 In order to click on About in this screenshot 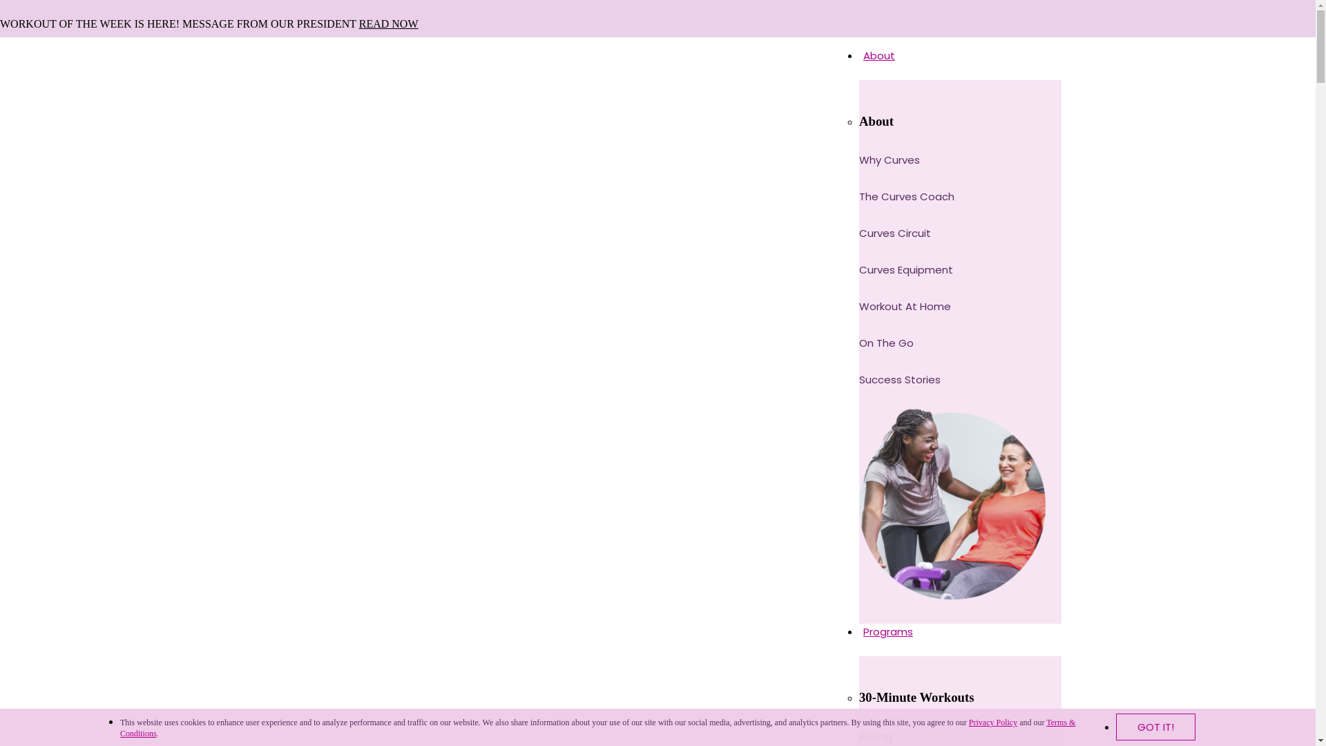, I will do `click(960, 64)`.